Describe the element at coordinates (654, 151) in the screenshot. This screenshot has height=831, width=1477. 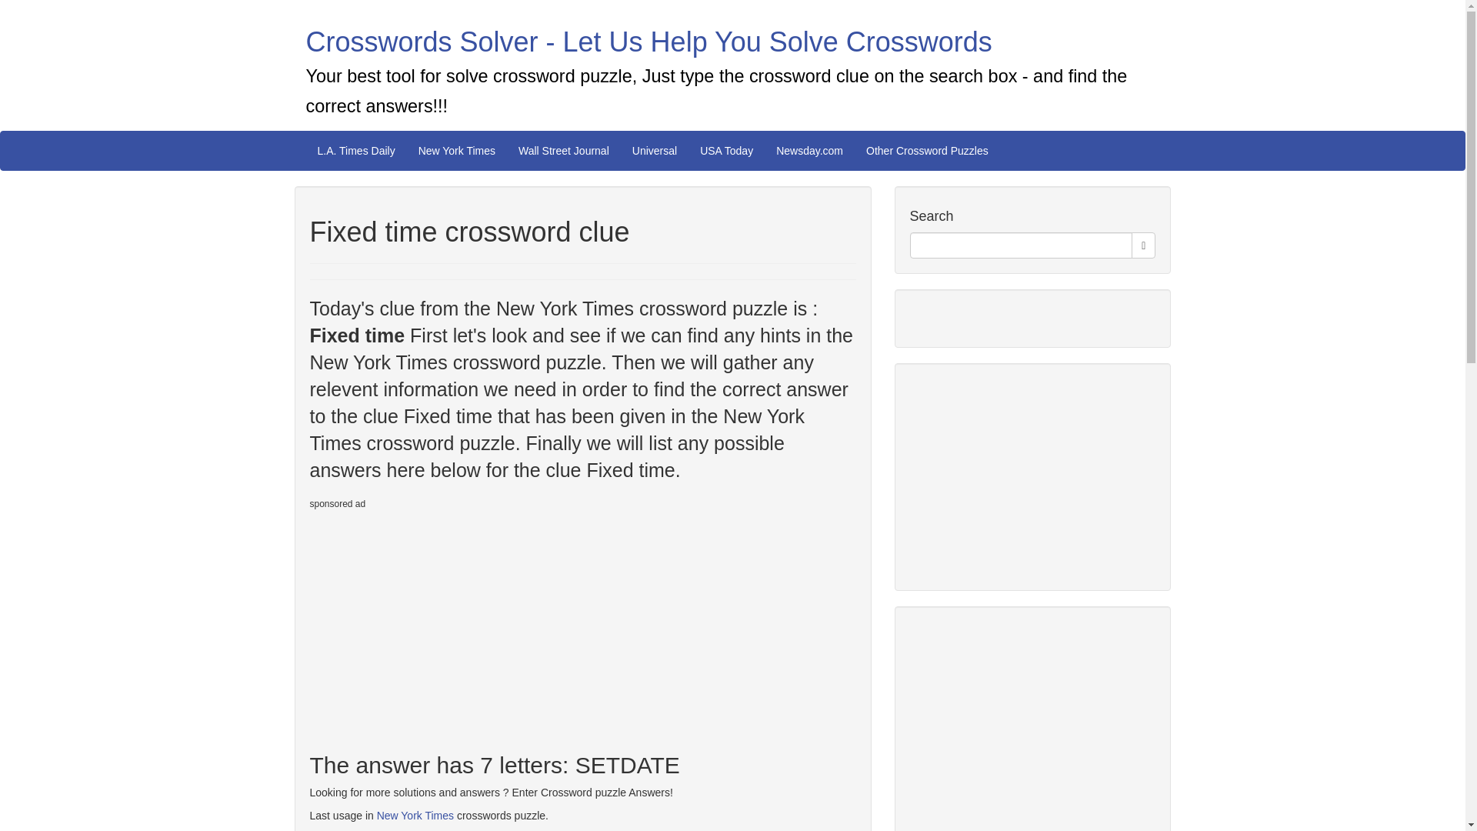
I see `Universal` at that location.